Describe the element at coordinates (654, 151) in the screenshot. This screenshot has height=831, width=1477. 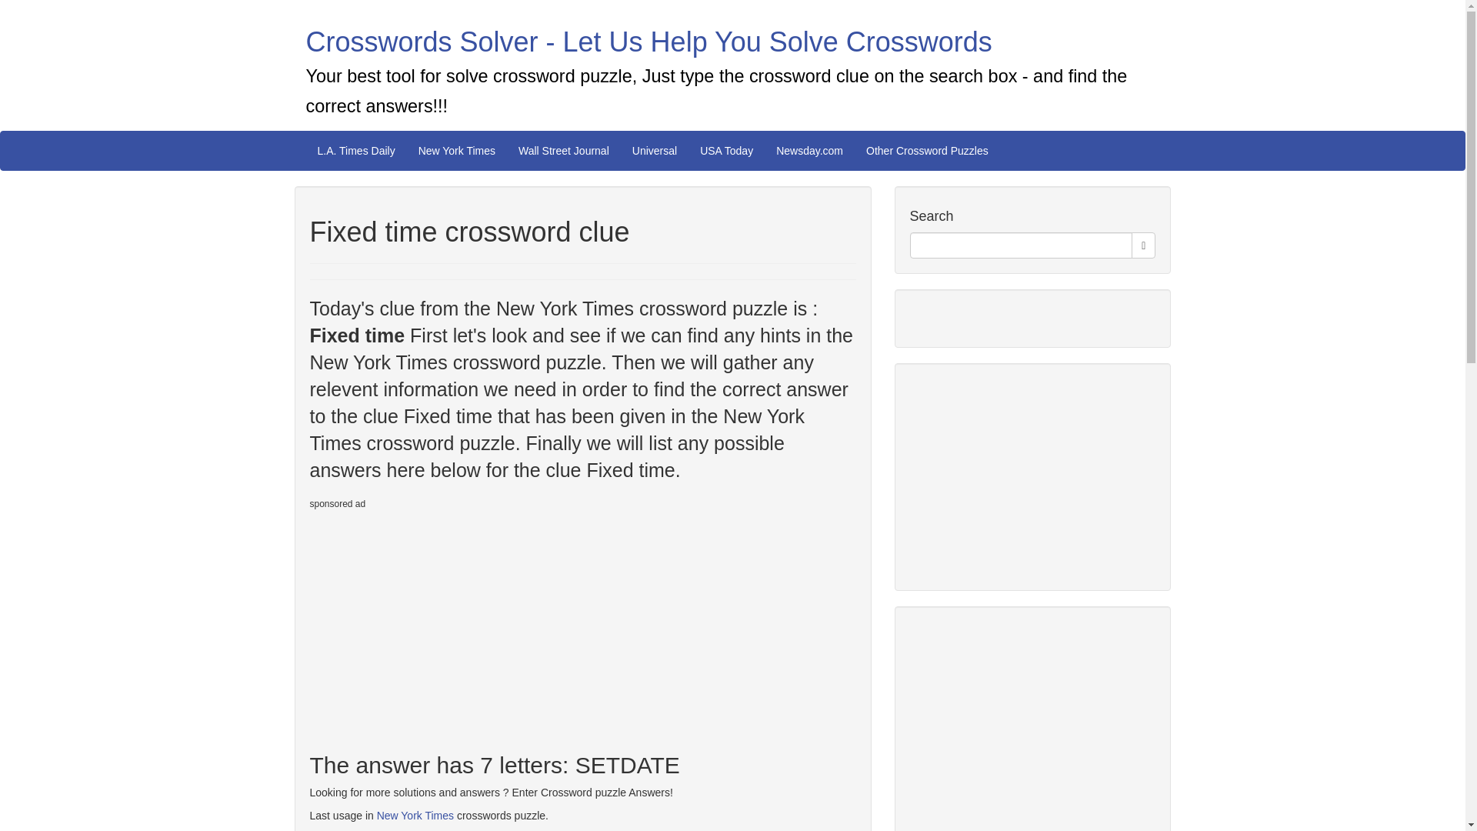
I see `Universal` at that location.